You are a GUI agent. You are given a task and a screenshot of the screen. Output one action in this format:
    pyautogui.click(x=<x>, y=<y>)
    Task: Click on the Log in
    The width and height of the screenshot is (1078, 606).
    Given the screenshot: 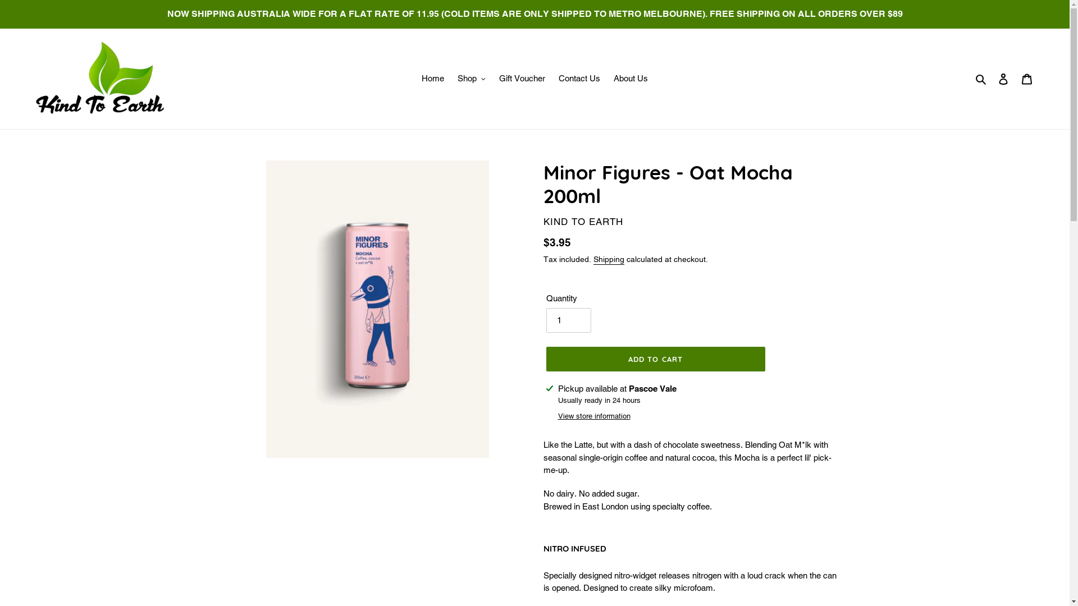 What is the action you would take?
    pyautogui.click(x=1003, y=79)
    